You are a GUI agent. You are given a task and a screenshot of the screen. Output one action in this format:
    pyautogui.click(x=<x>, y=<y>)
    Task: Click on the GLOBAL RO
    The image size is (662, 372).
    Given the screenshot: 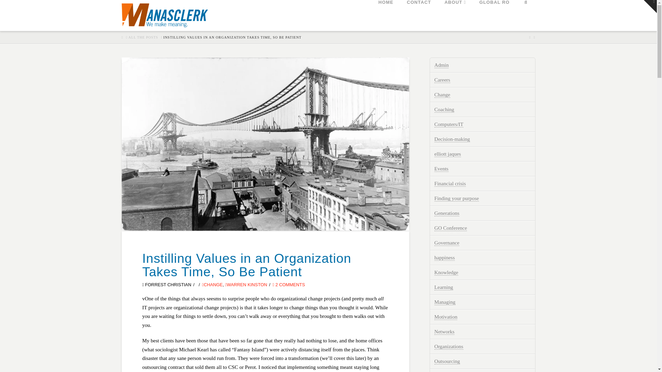 What is the action you would take?
    pyautogui.click(x=494, y=15)
    